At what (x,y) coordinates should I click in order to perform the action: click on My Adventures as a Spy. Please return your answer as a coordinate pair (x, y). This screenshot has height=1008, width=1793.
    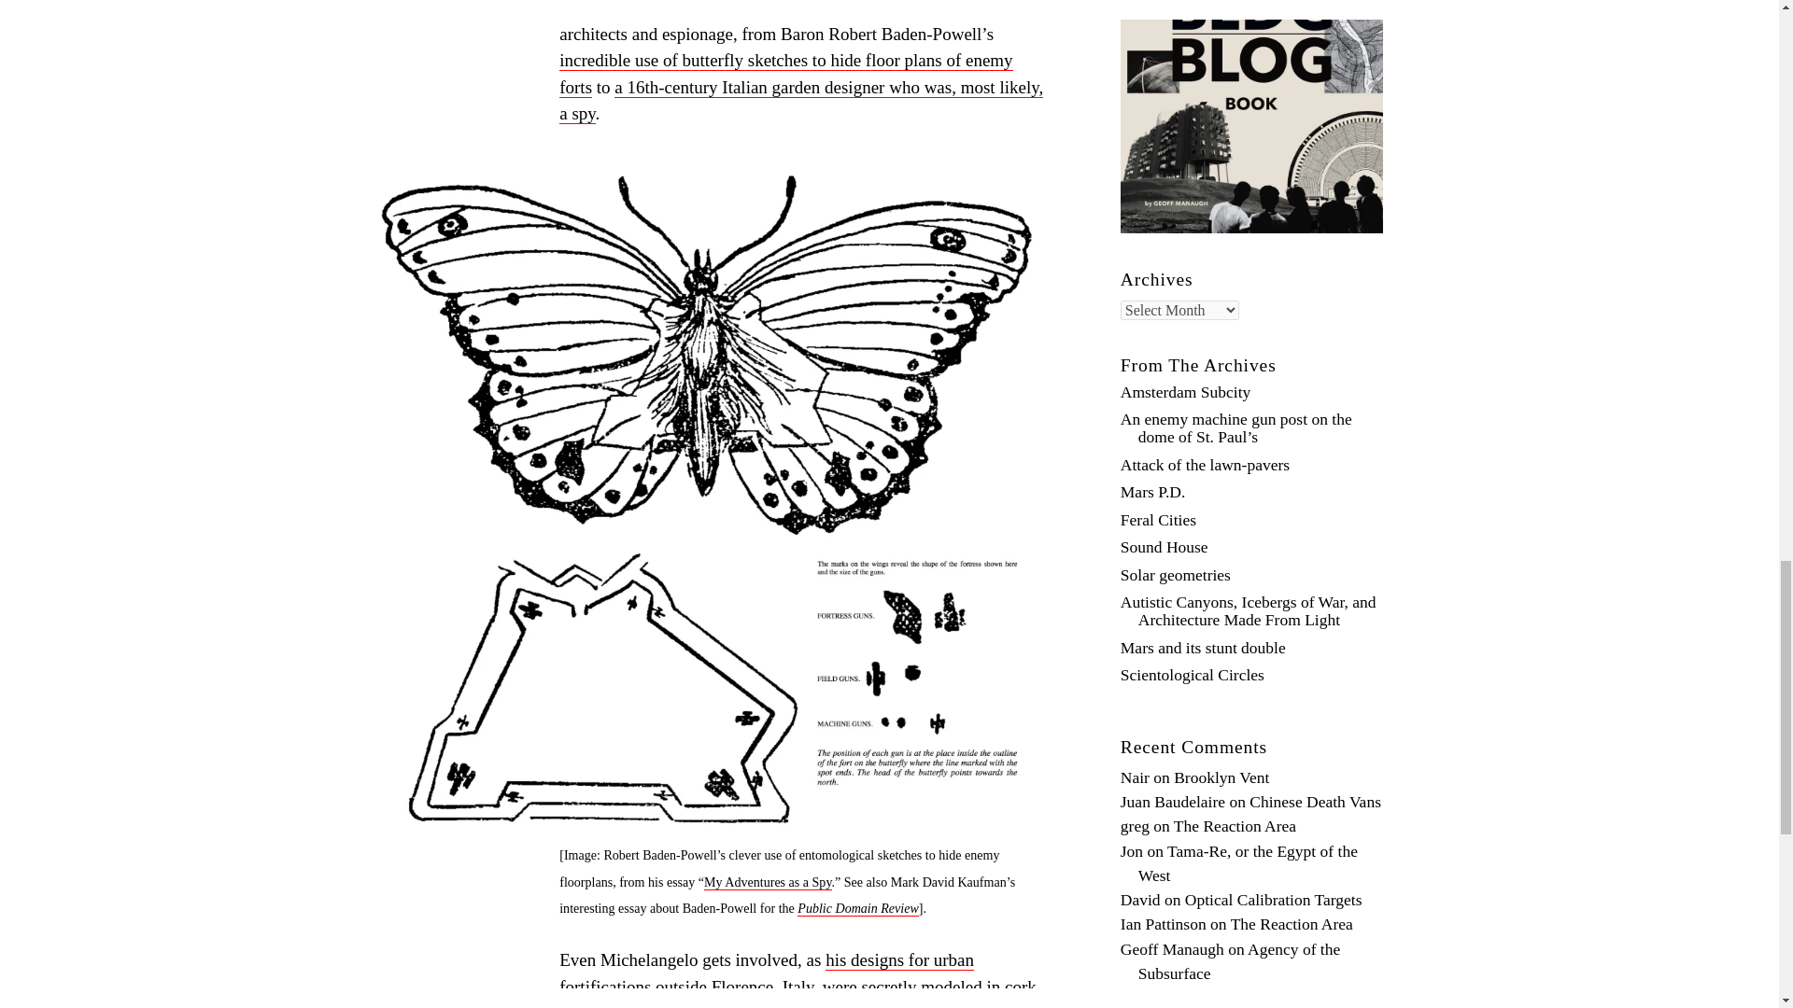
    Looking at the image, I should click on (768, 882).